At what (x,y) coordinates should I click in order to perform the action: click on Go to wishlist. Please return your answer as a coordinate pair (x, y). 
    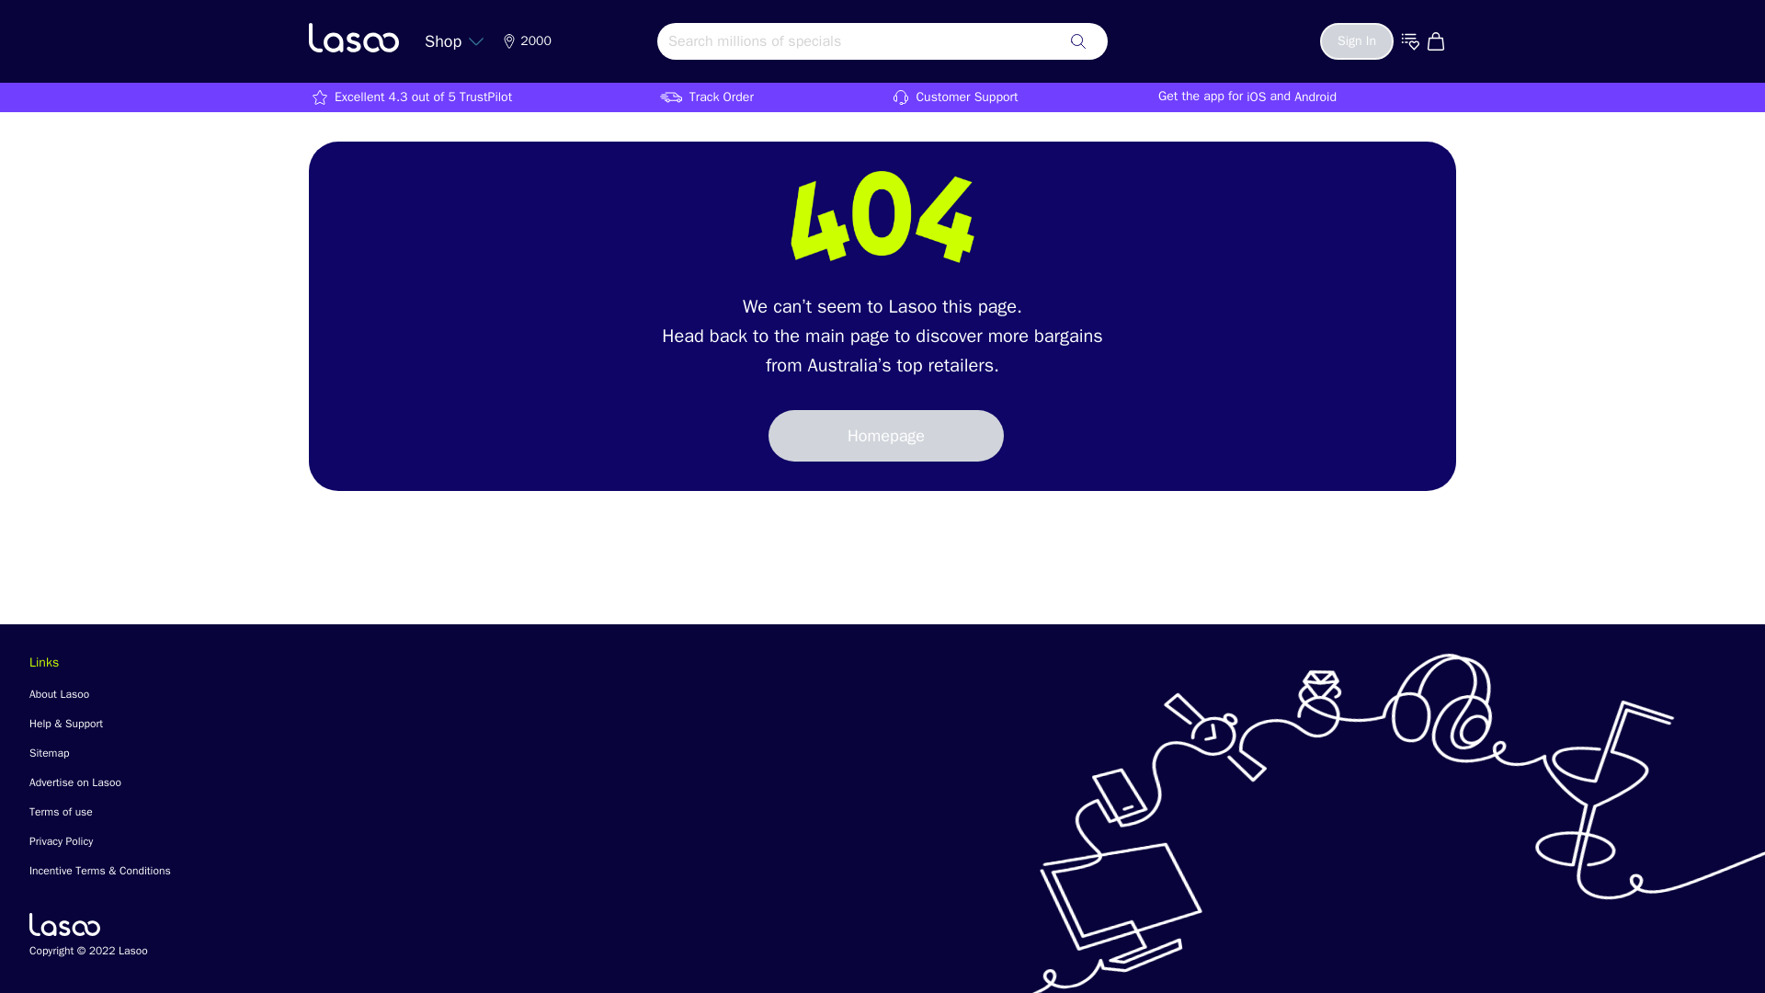
    Looking at the image, I should click on (1410, 40).